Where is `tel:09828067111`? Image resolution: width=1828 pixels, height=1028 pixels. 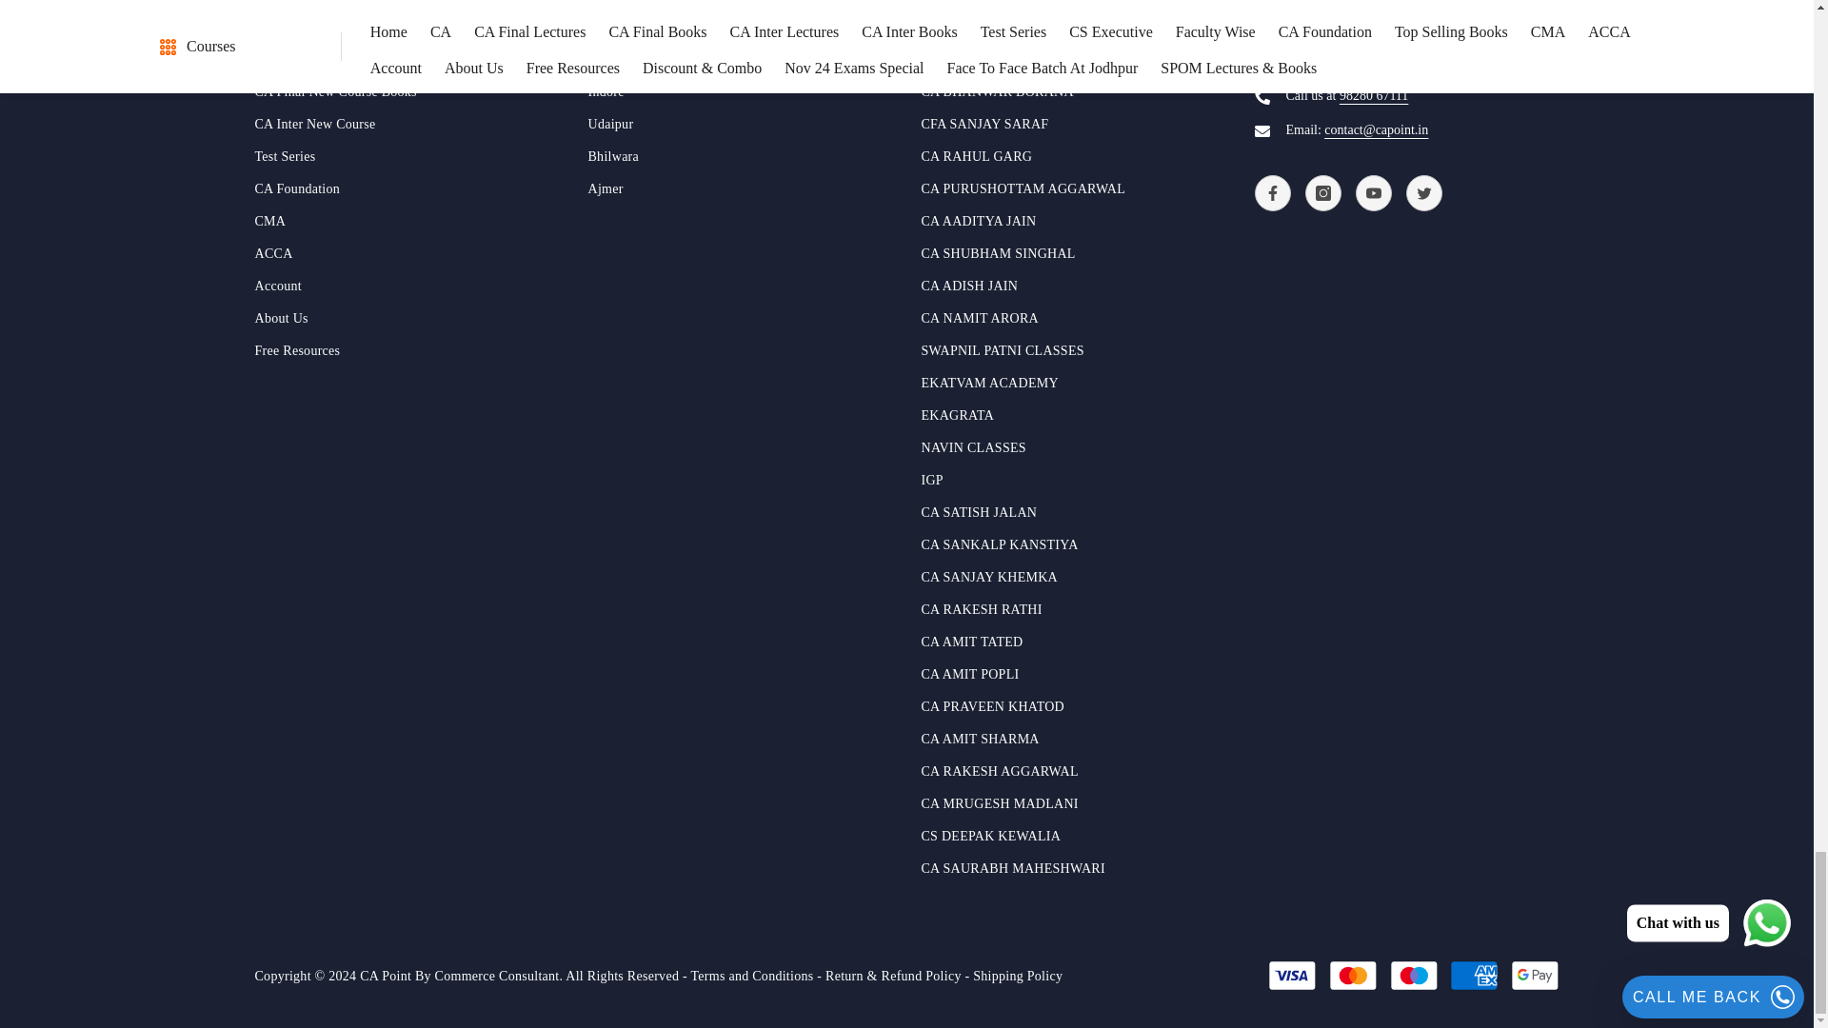 tel:09828067111 is located at coordinates (1373, 95).